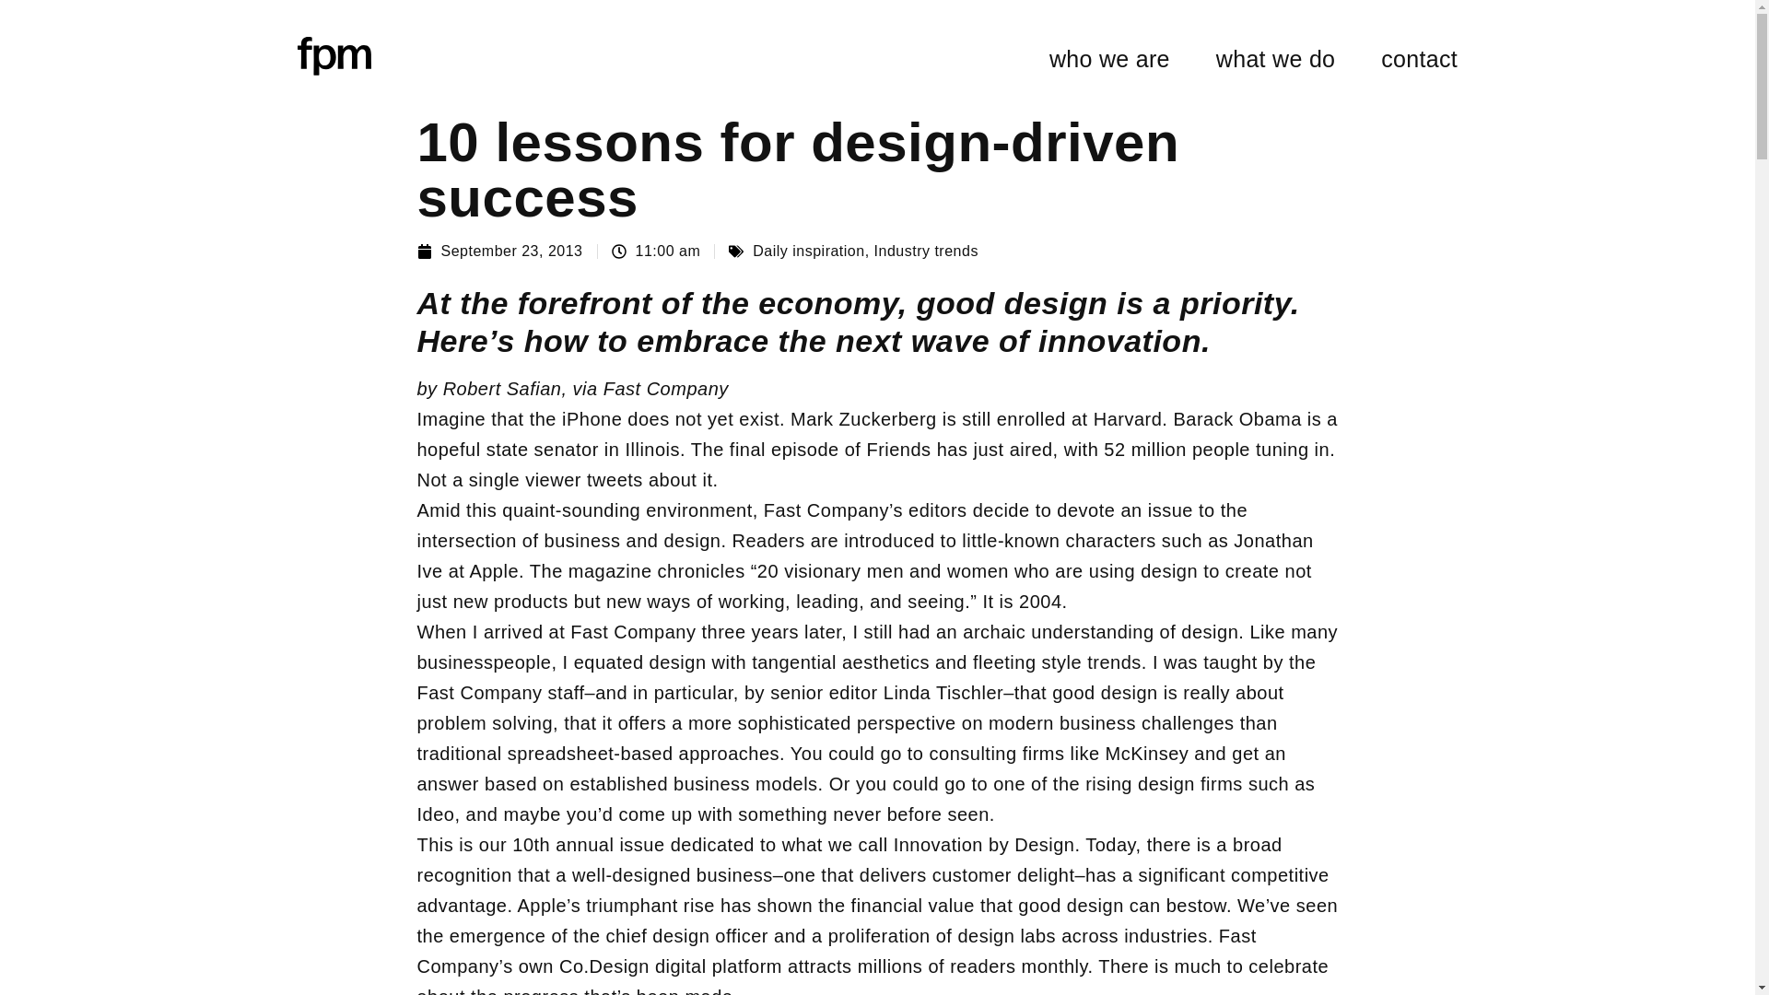 The height and width of the screenshot is (995, 1769). What do you see at coordinates (925, 251) in the screenshot?
I see `Industry trends` at bounding box center [925, 251].